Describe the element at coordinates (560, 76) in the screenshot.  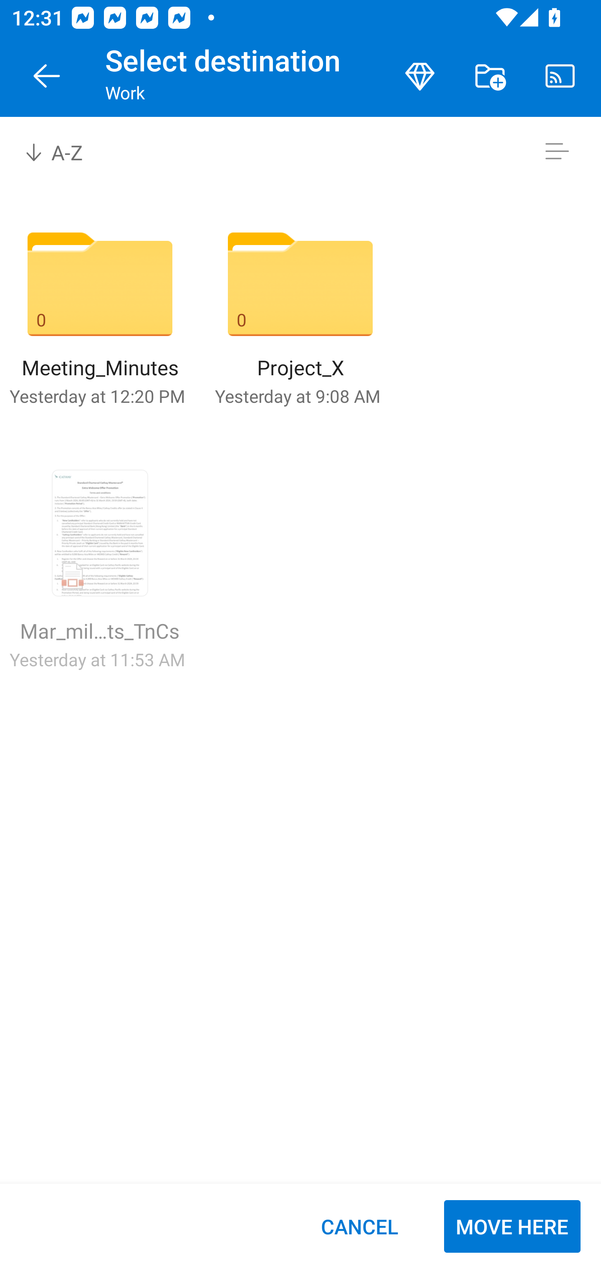
I see `Cast. Disconnected` at that location.